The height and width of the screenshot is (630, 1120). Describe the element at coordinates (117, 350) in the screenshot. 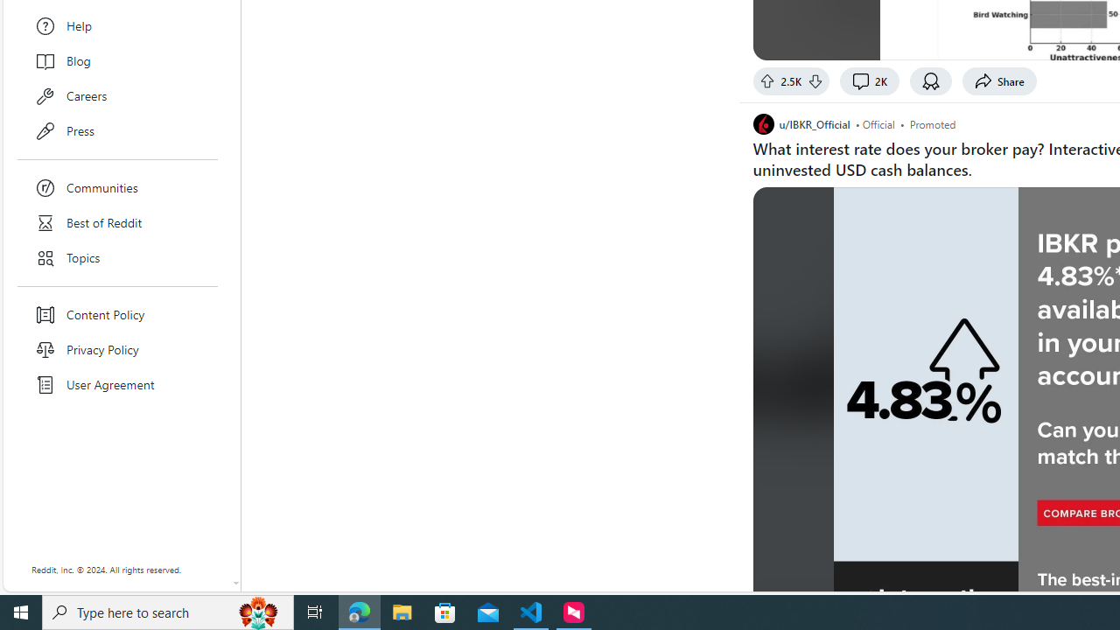

I see `Privacy Policy` at that location.